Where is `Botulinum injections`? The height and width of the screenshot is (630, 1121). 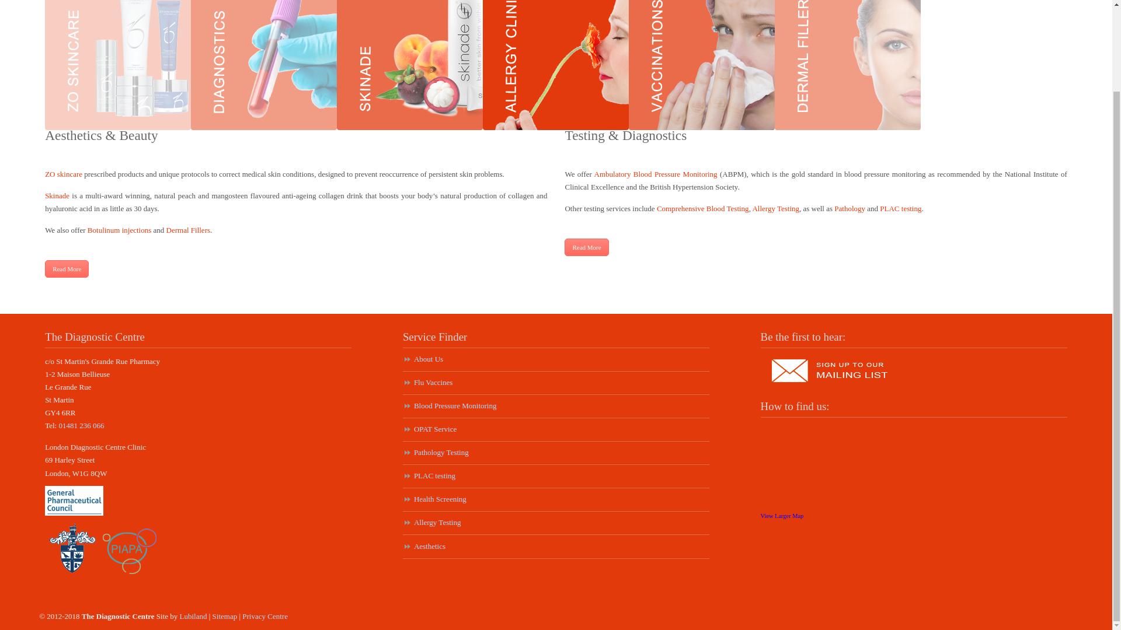
Botulinum injections is located at coordinates (119, 230).